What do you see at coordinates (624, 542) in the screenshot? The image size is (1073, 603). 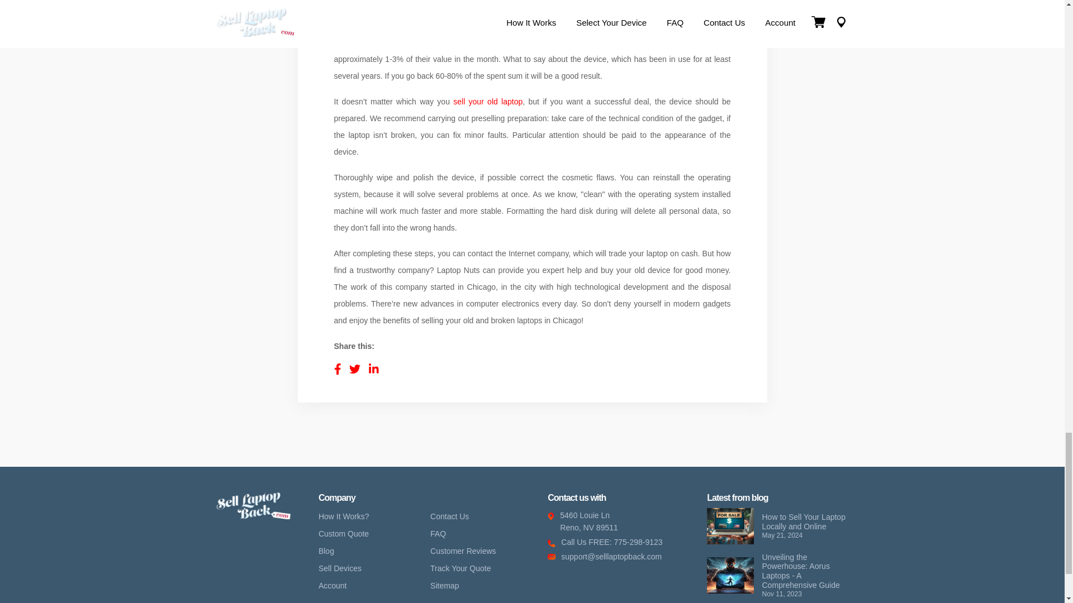 I see `Call Us FREE: 775-298-9123` at bounding box center [624, 542].